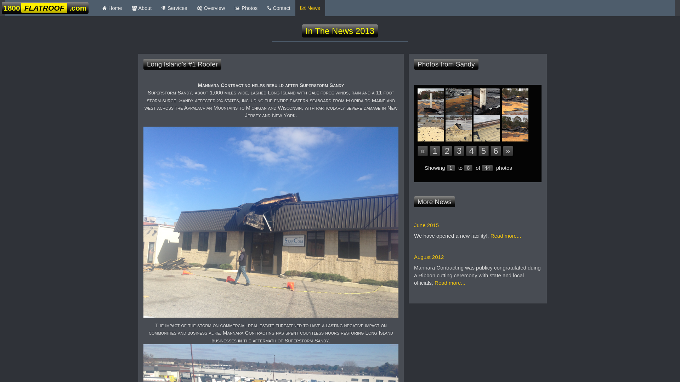 This screenshot has height=382, width=680. Describe the element at coordinates (211, 8) in the screenshot. I see ` Overview` at that location.